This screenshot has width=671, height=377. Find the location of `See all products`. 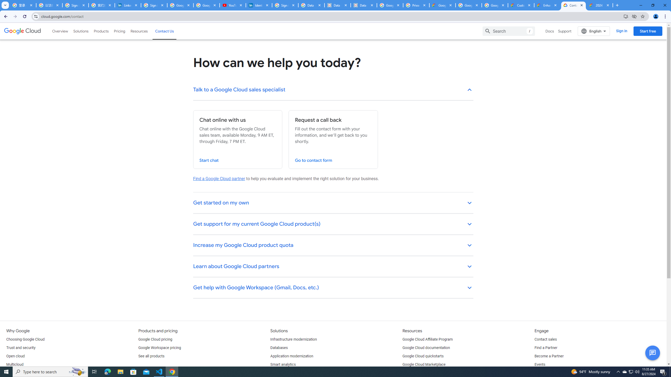

See all products is located at coordinates (151, 356).